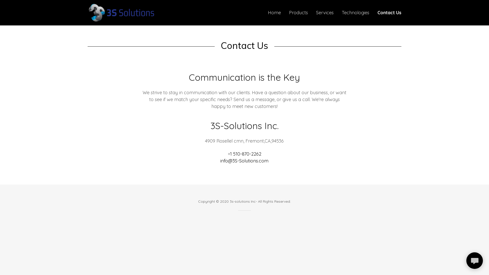 This screenshot has height=275, width=489. I want to click on Contact Us, so click(389, 13).